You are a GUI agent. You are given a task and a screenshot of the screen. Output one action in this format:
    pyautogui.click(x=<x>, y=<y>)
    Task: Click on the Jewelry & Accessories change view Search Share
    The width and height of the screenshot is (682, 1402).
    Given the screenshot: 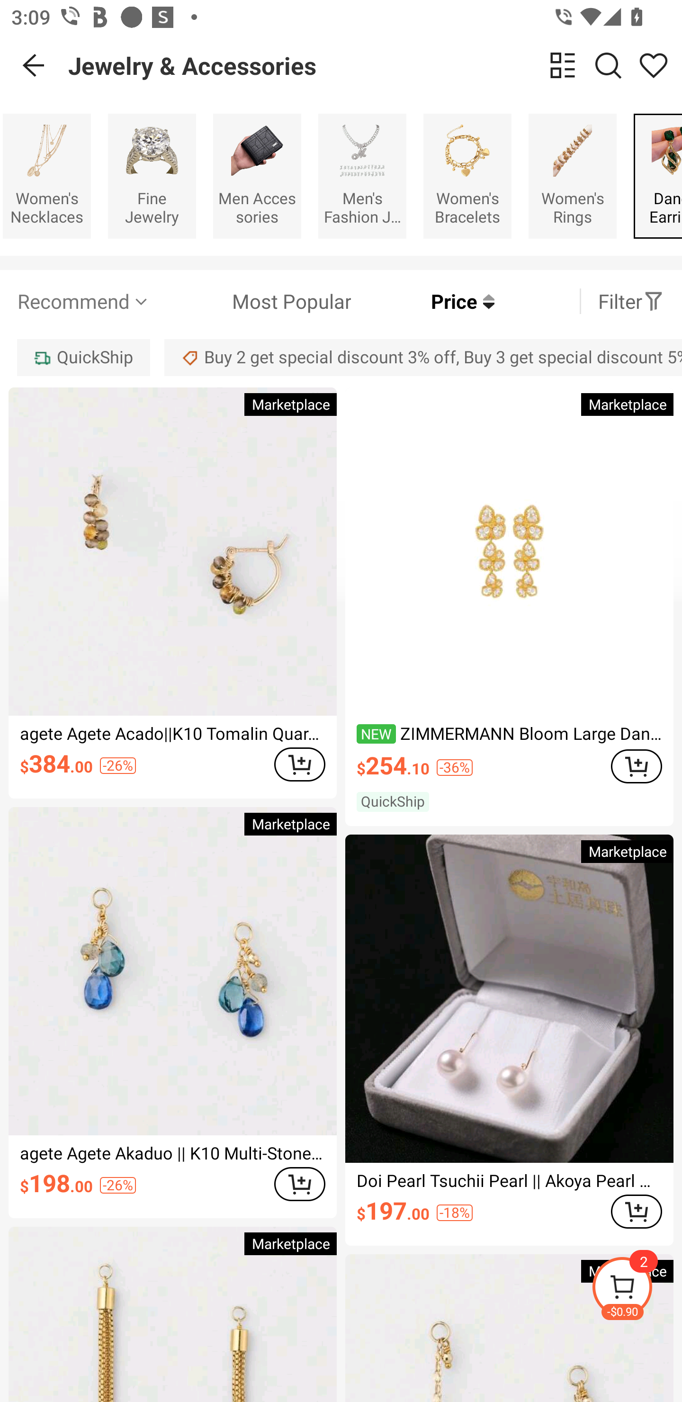 What is the action you would take?
    pyautogui.click(x=375, y=65)
    